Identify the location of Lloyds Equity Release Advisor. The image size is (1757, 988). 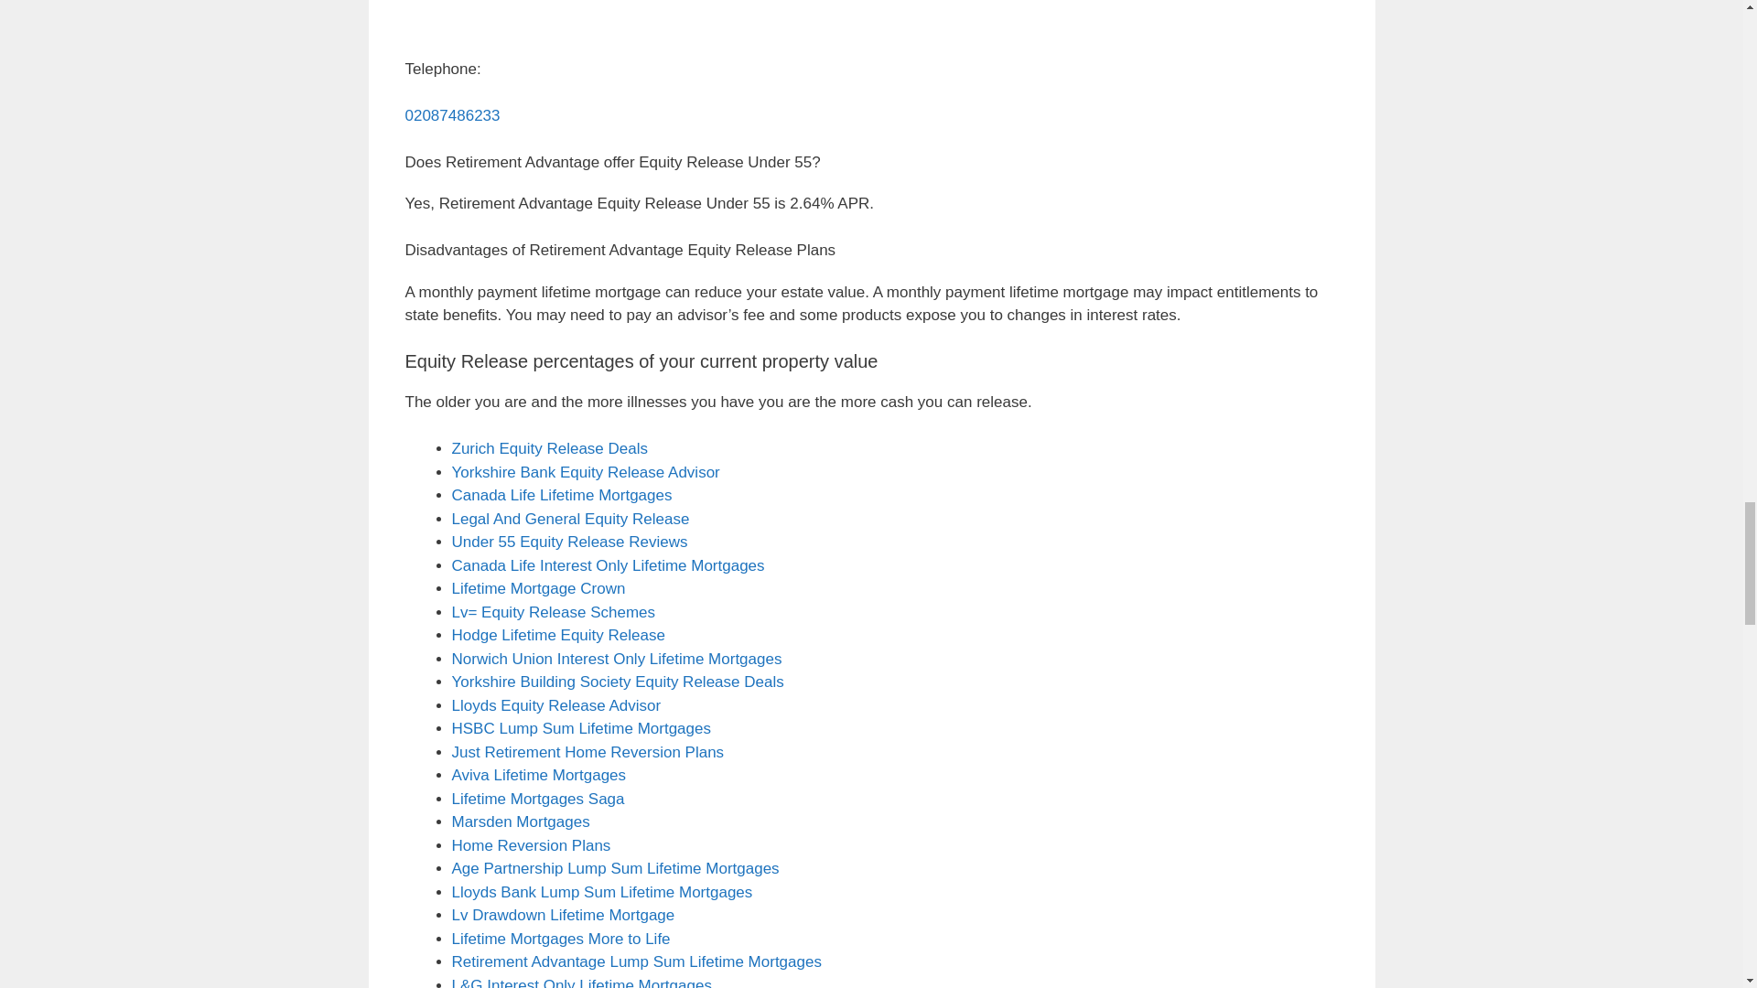
(556, 705).